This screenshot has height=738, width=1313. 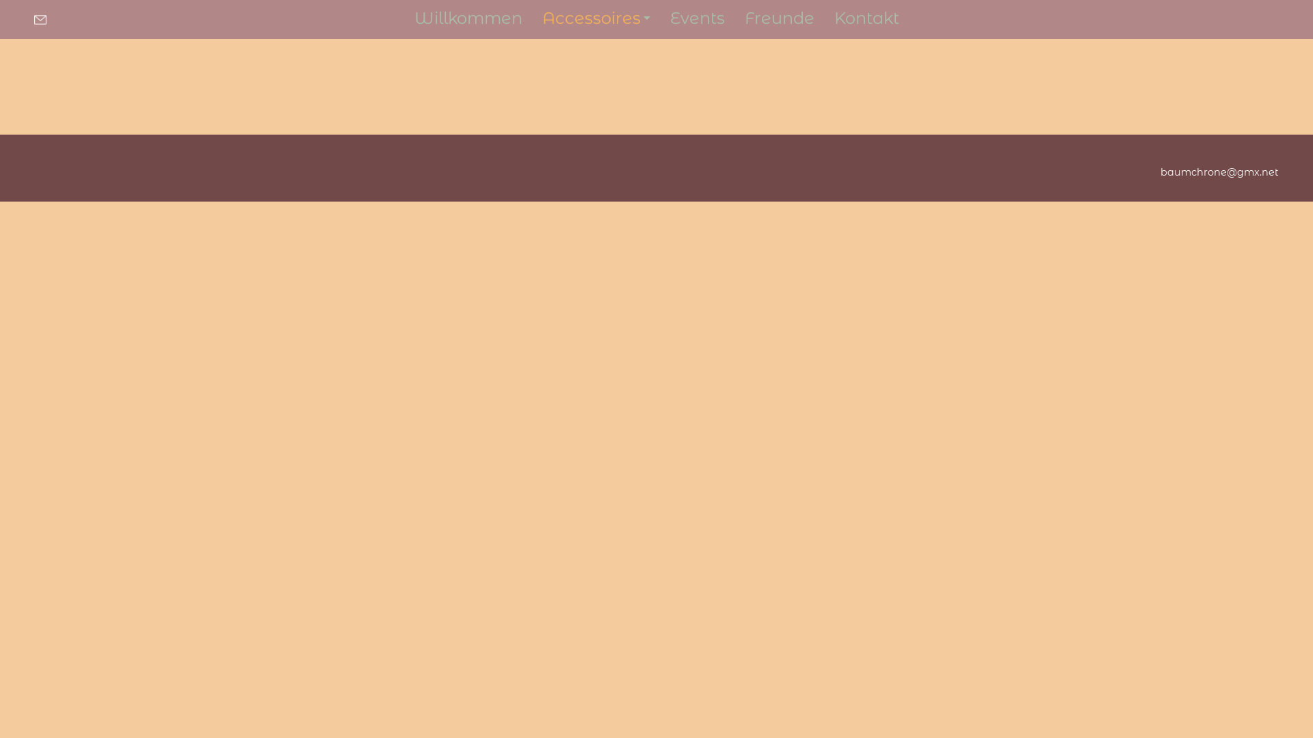 I want to click on Events, so click(x=698, y=18).